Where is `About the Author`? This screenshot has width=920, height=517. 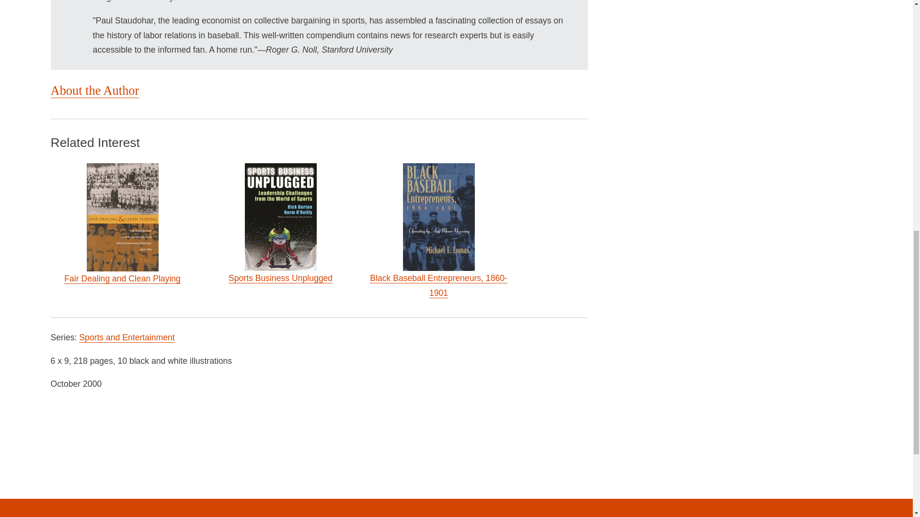
About the Author is located at coordinates (95, 90).